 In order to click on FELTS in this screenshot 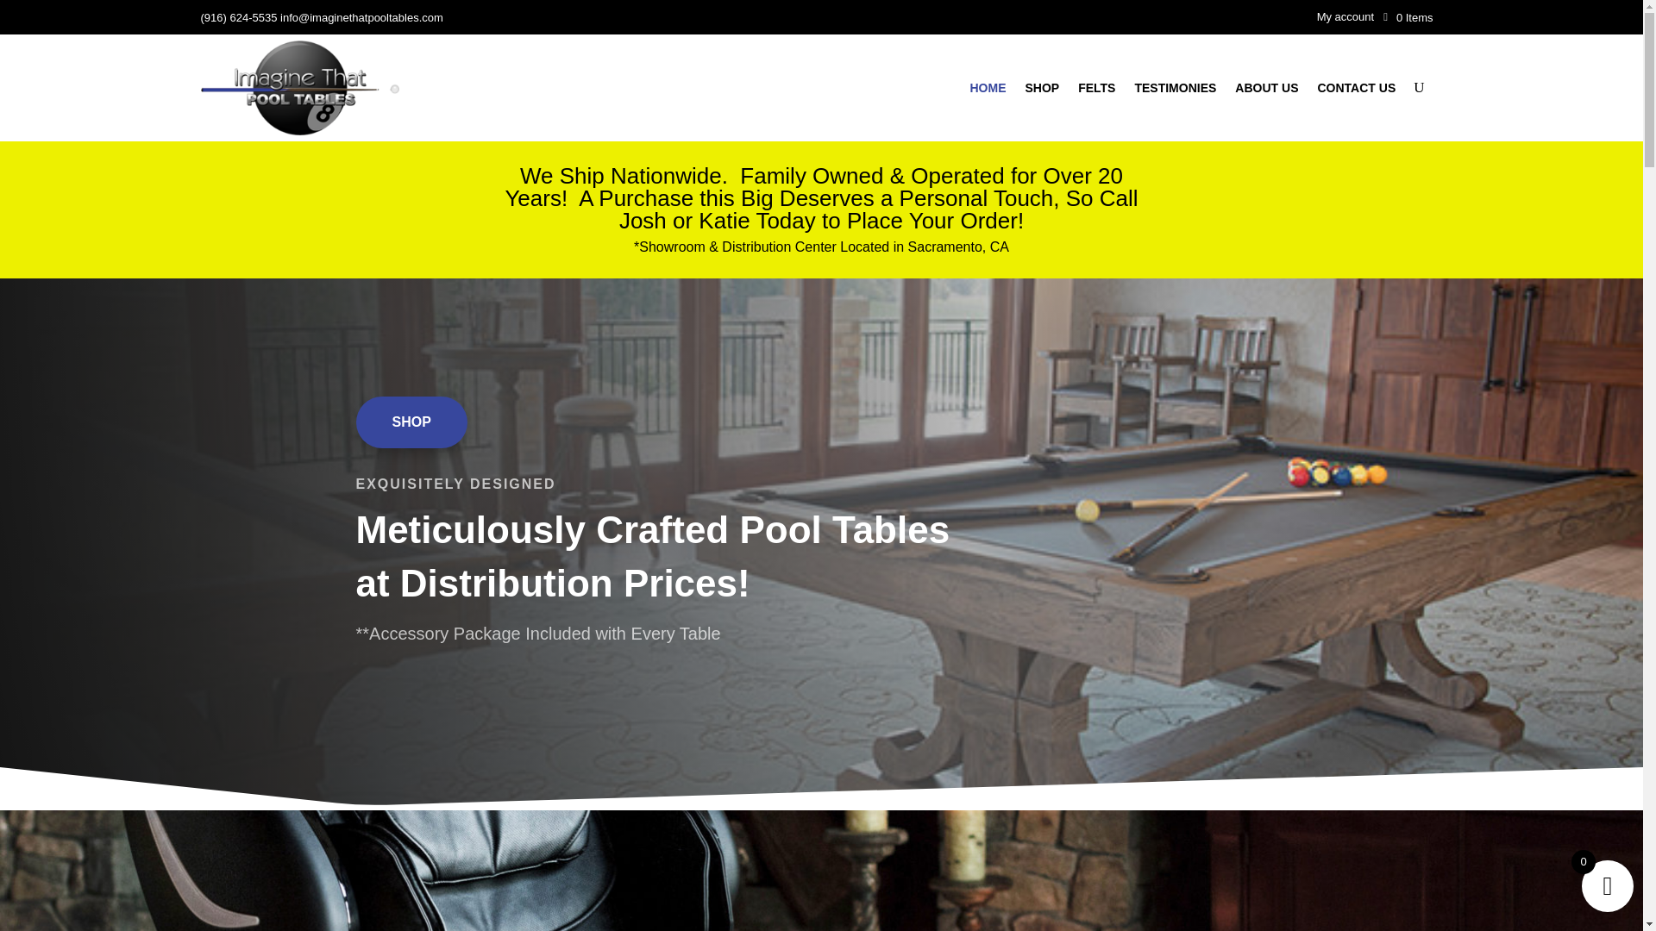, I will do `click(1095, 91)`.